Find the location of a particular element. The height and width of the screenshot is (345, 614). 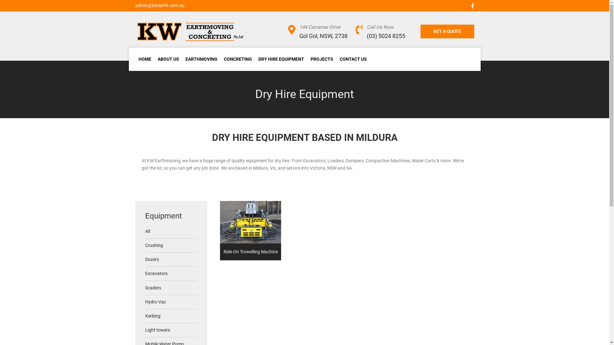

Hydro Vac is located at coordinates (171, 302).